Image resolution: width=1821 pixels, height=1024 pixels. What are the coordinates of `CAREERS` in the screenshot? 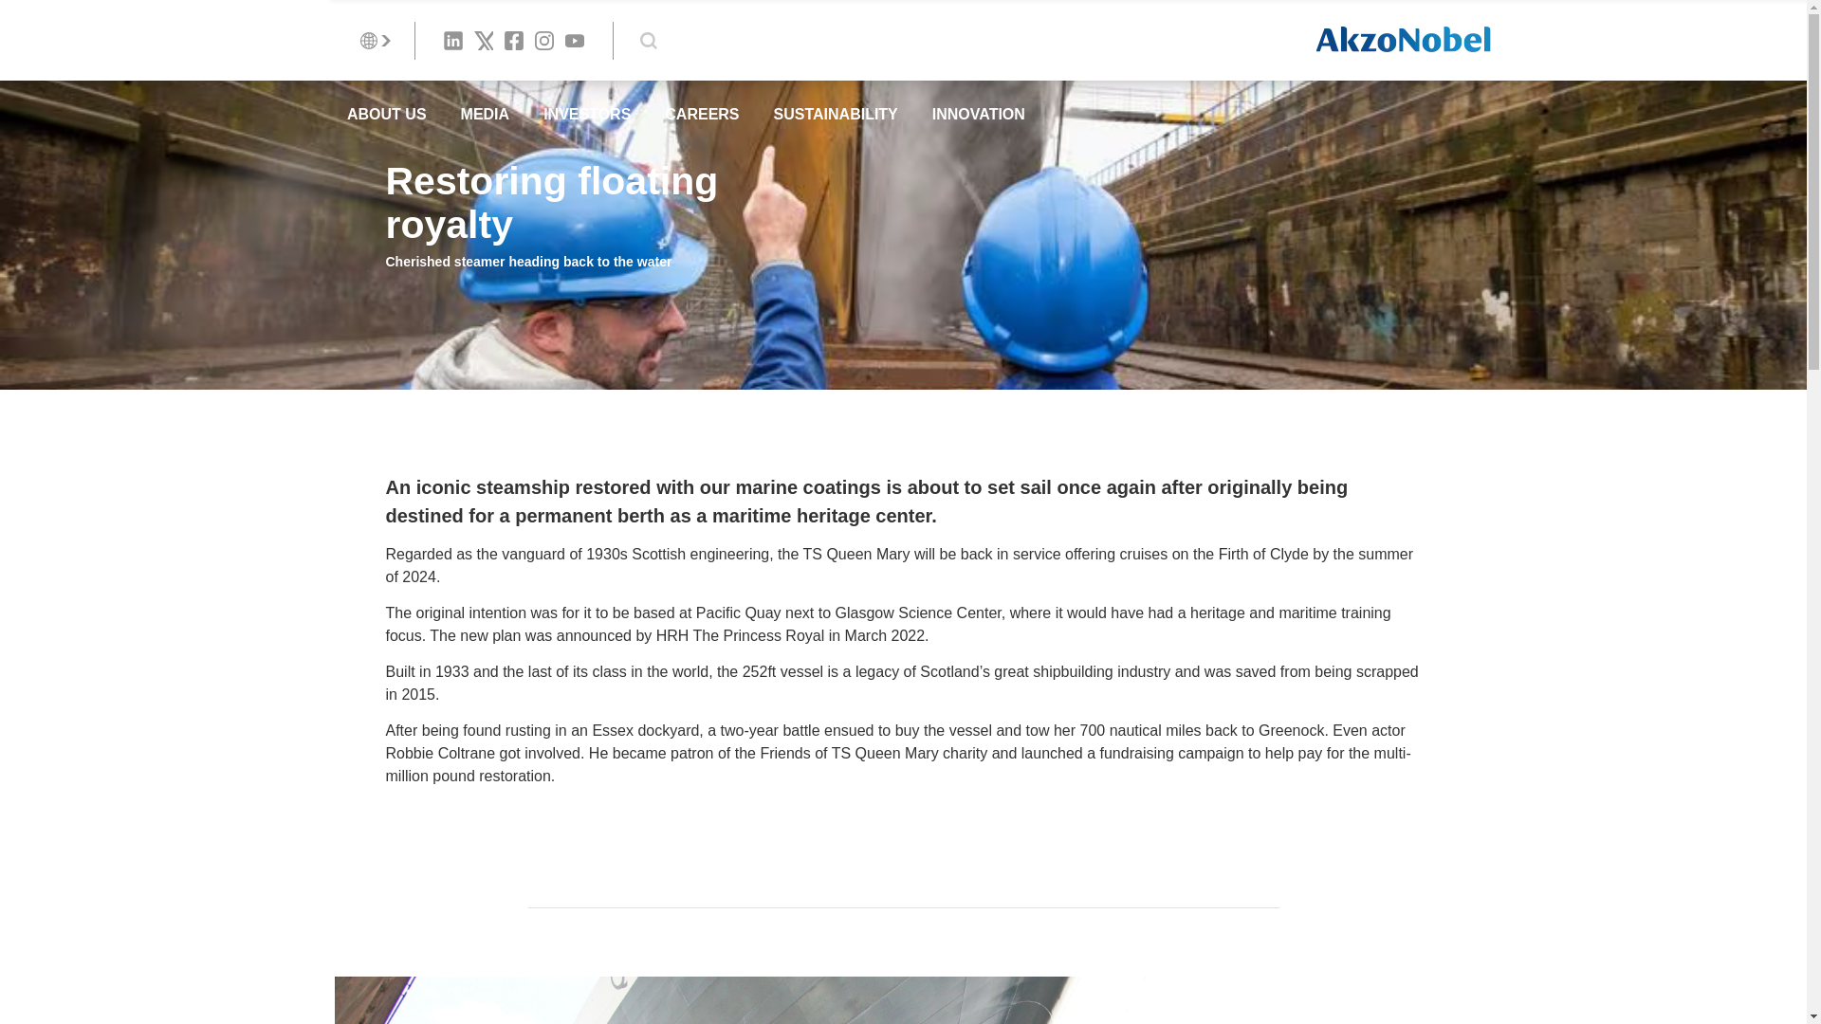 It's located at (702, 114).